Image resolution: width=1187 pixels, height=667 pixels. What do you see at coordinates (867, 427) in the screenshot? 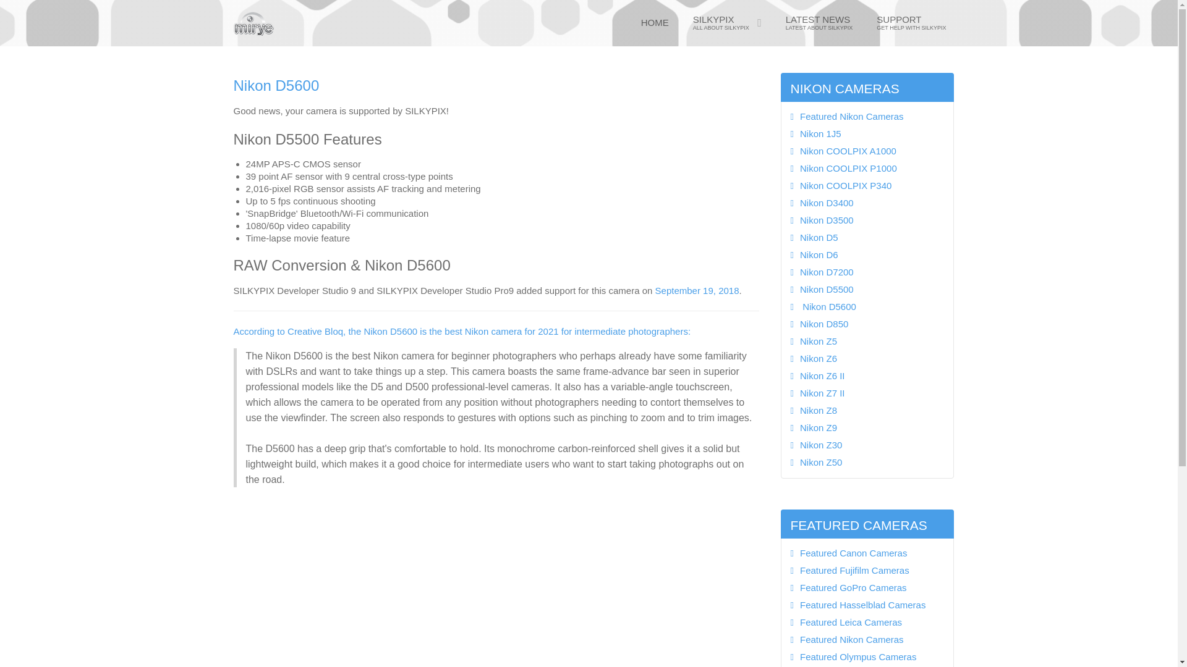
I see `Featured GoPro Cameras` at bounding box center [867, 427].